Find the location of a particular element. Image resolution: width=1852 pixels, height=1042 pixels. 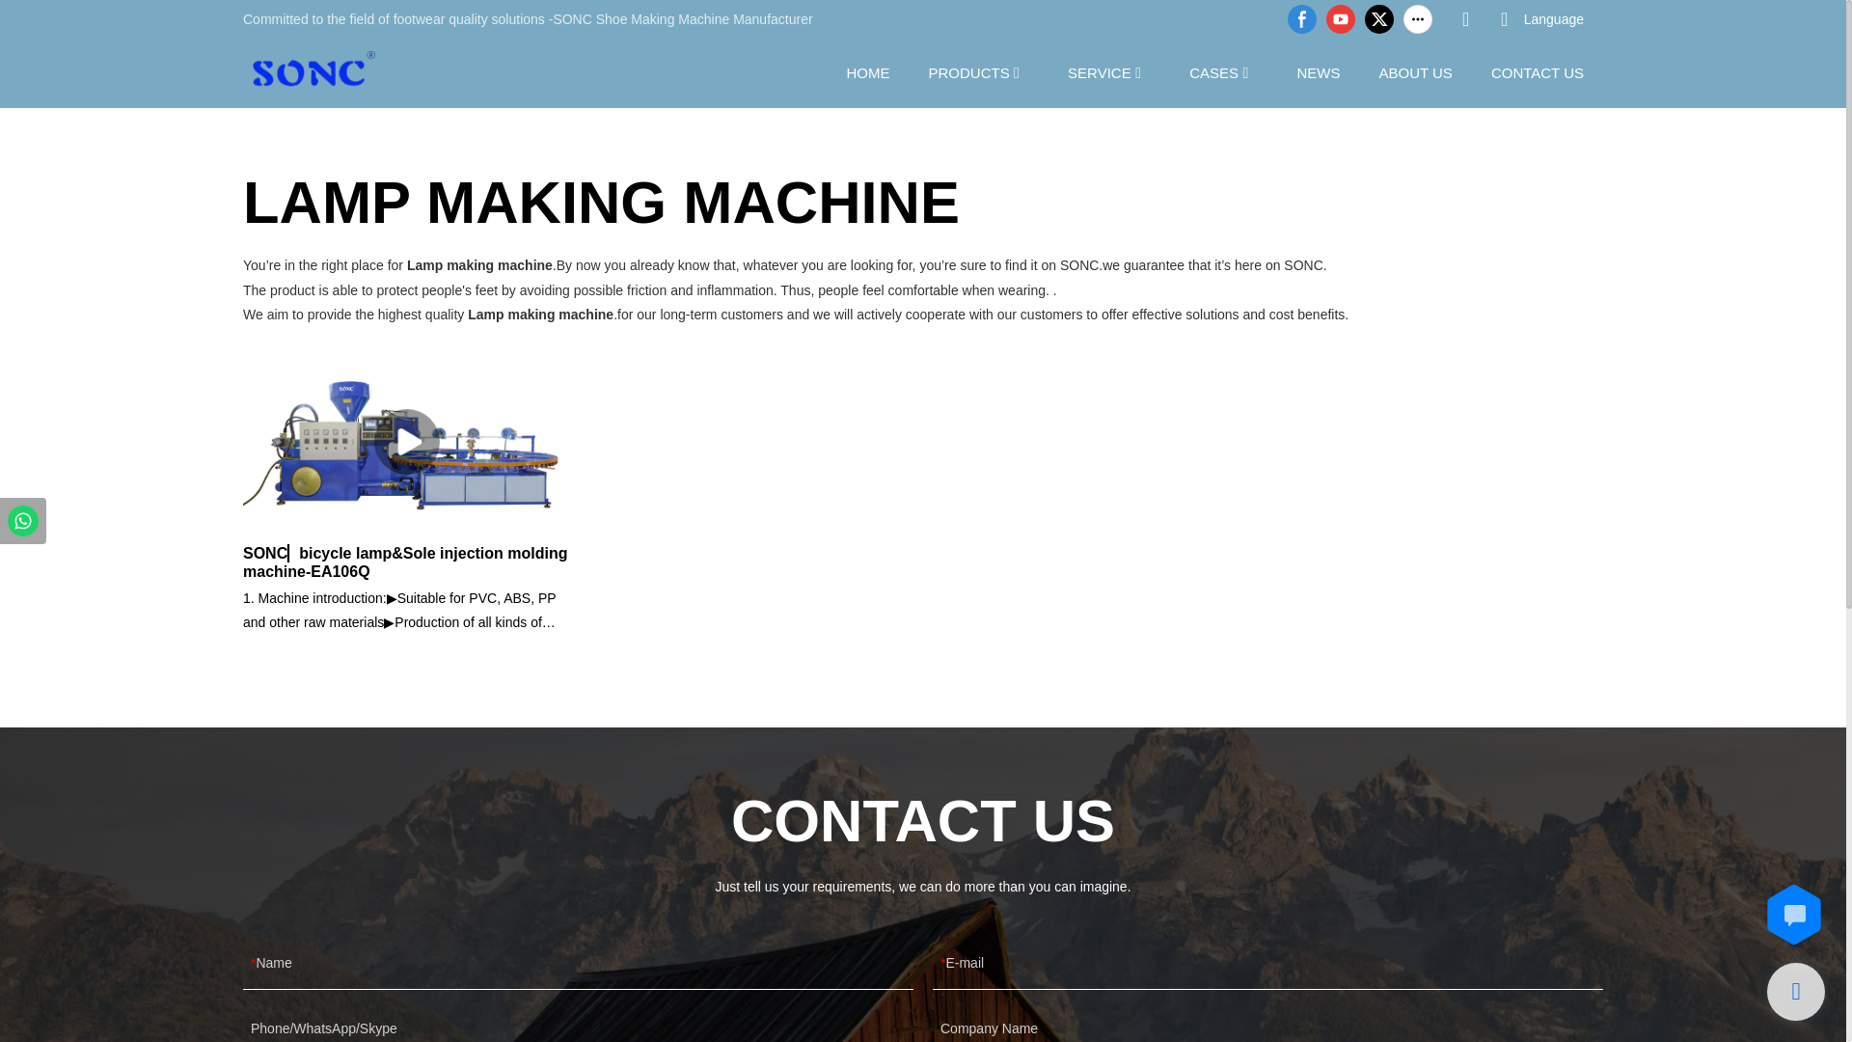

NEWS is located at coordinates (1318, 71).